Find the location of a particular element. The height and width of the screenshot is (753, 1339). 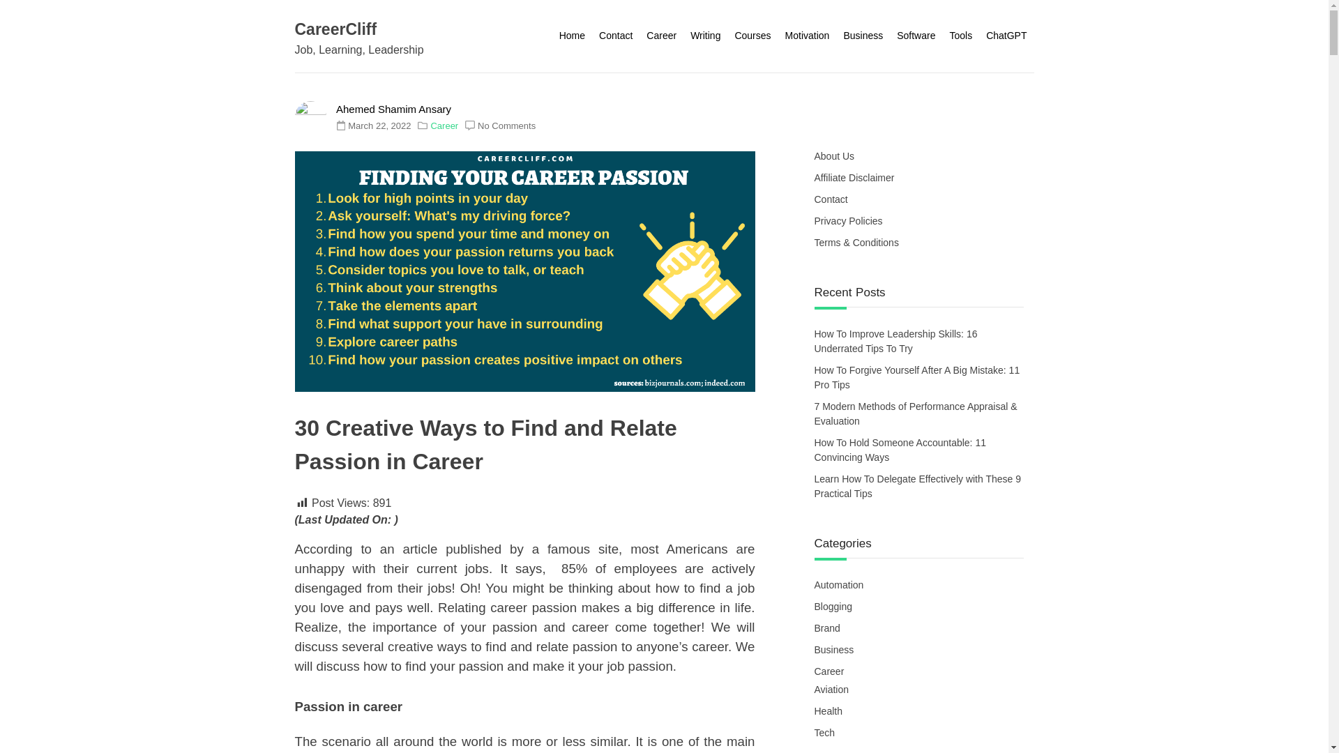

Career is located at coordinates (661, 36).